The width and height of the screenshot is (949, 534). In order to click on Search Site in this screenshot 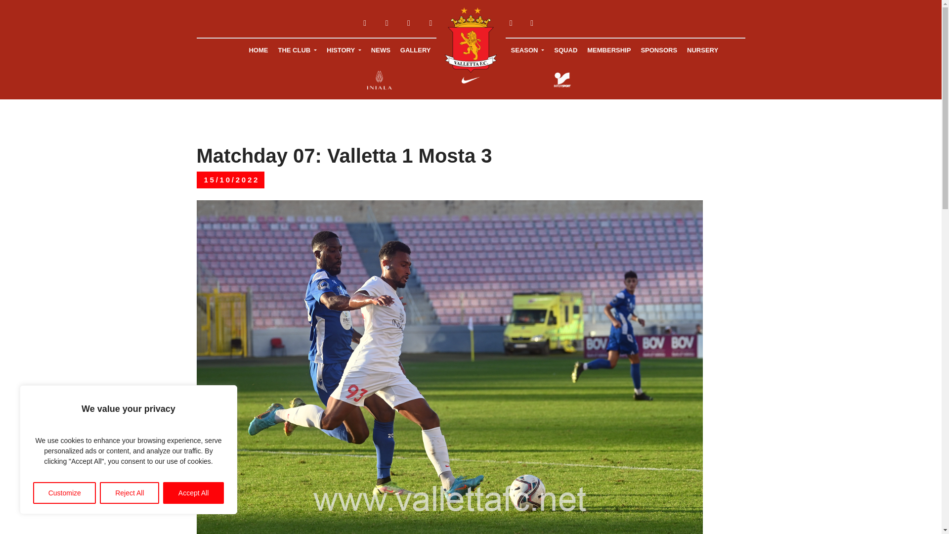, I will do `click(510, 23)`.